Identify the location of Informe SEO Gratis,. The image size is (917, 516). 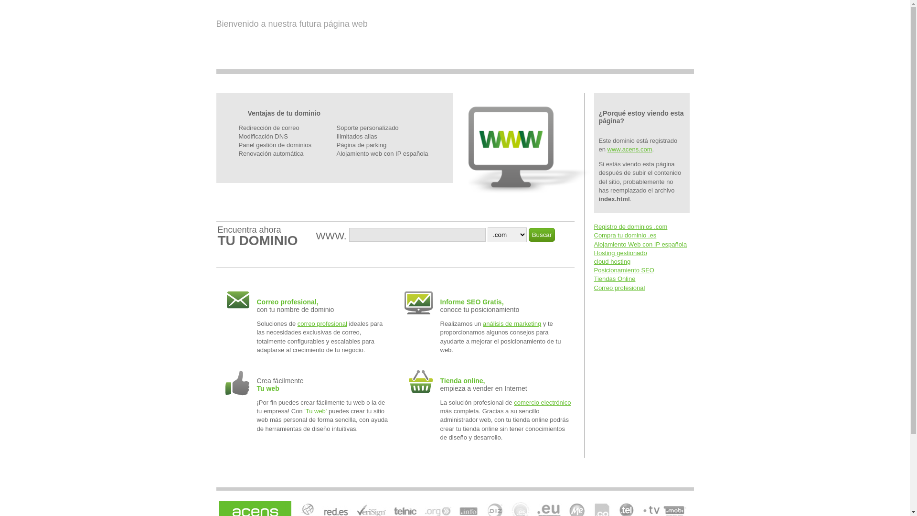
(472, 302).